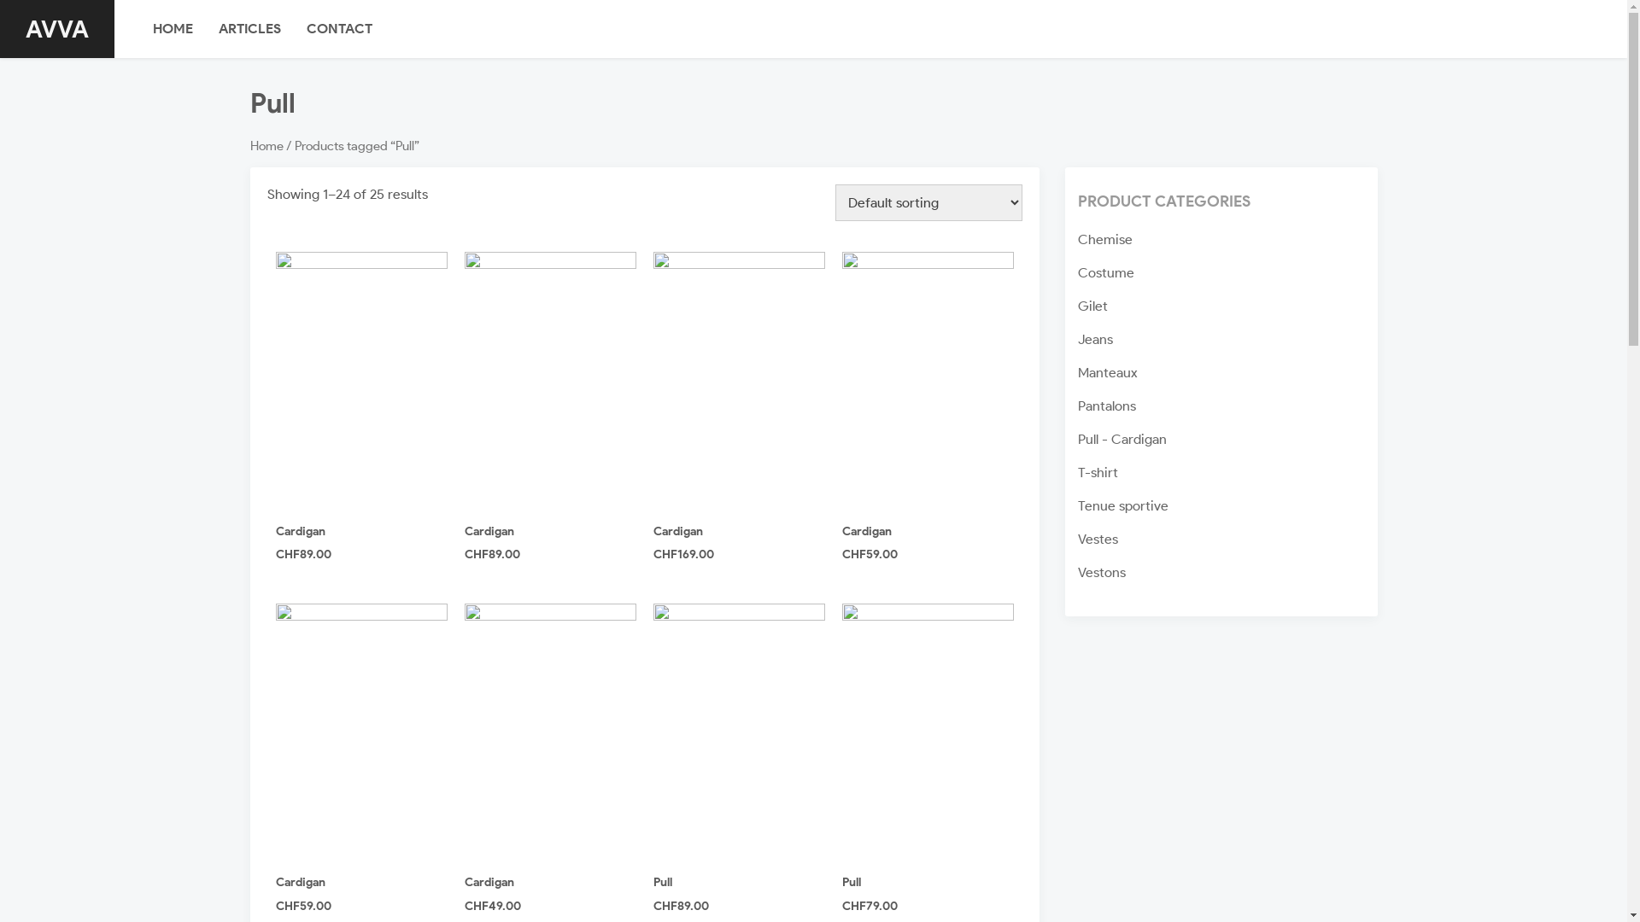  I want to click on Cardigan, so click(489, 531).